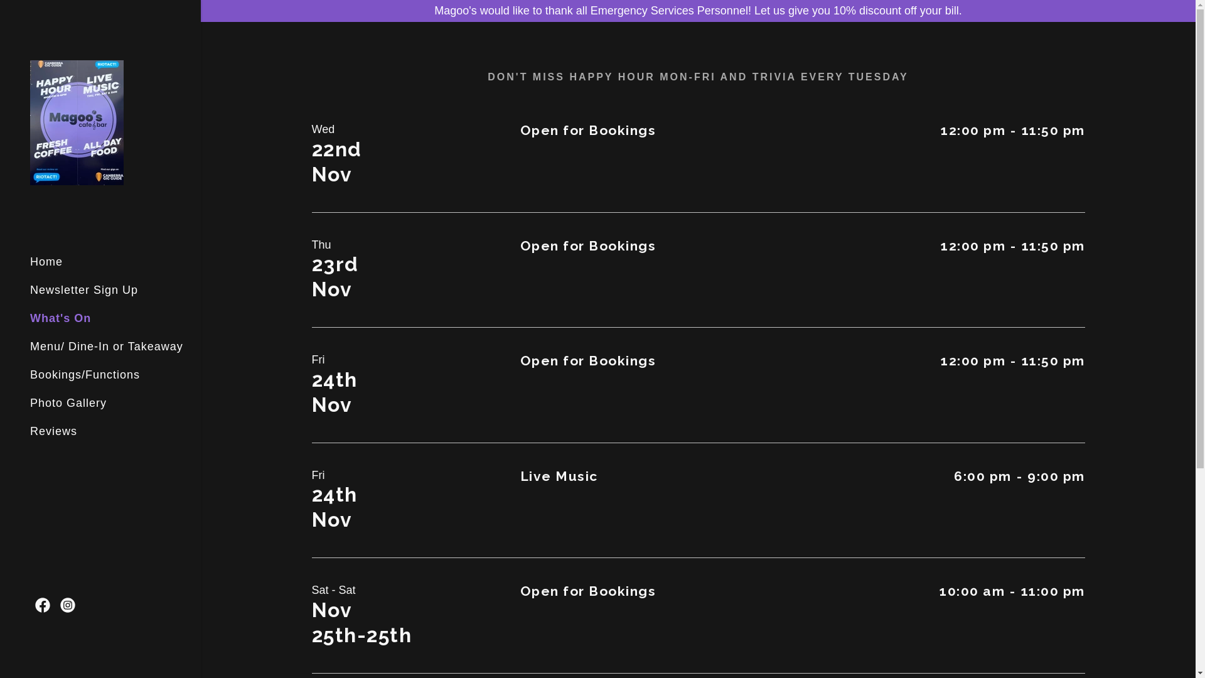  Describe the element at coordinates (84, 290) in the screenshot. I see `Newsletter Sign Up` at that location.